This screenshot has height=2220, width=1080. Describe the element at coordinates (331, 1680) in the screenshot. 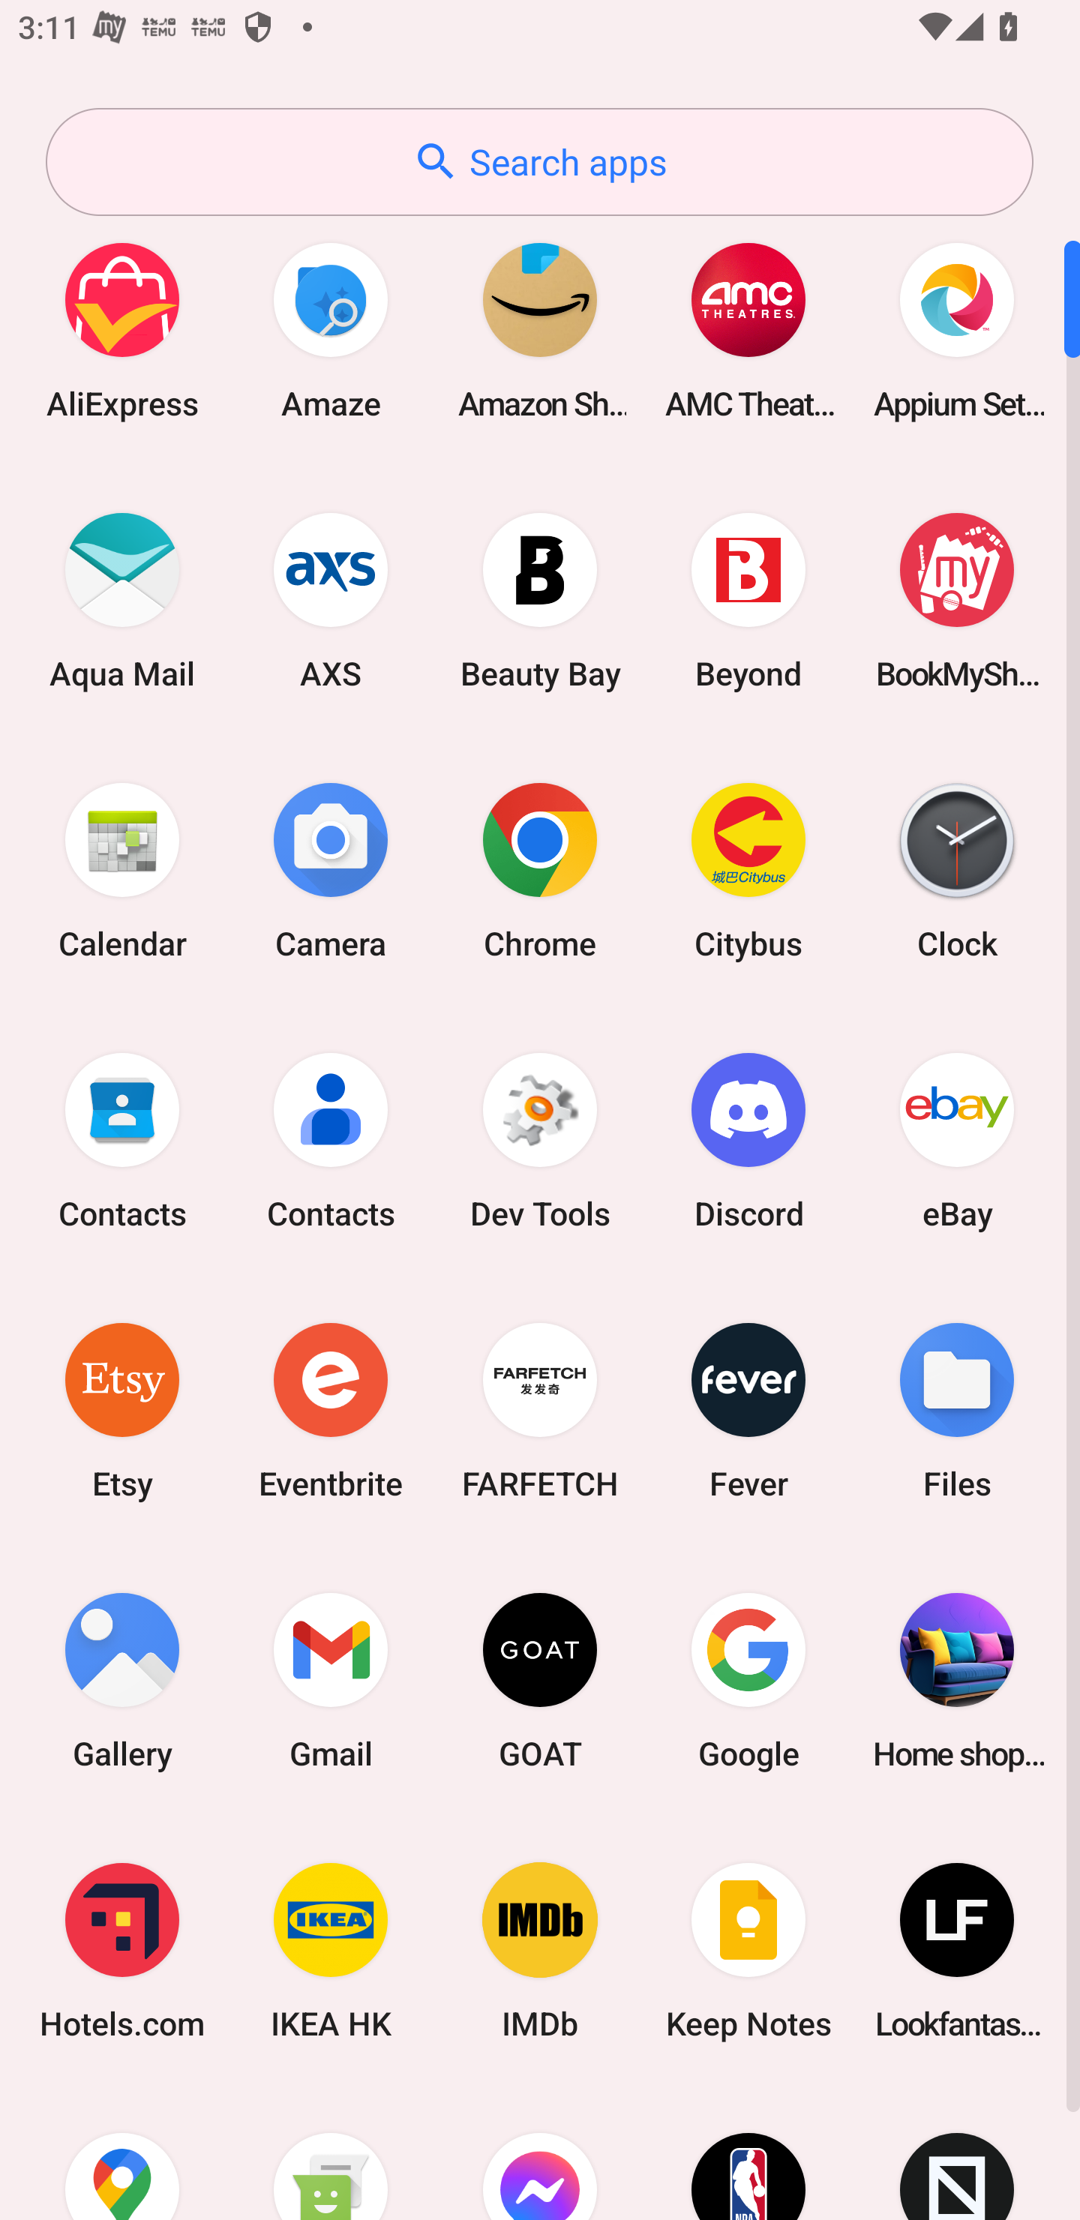

I see `Gmail` at that location.